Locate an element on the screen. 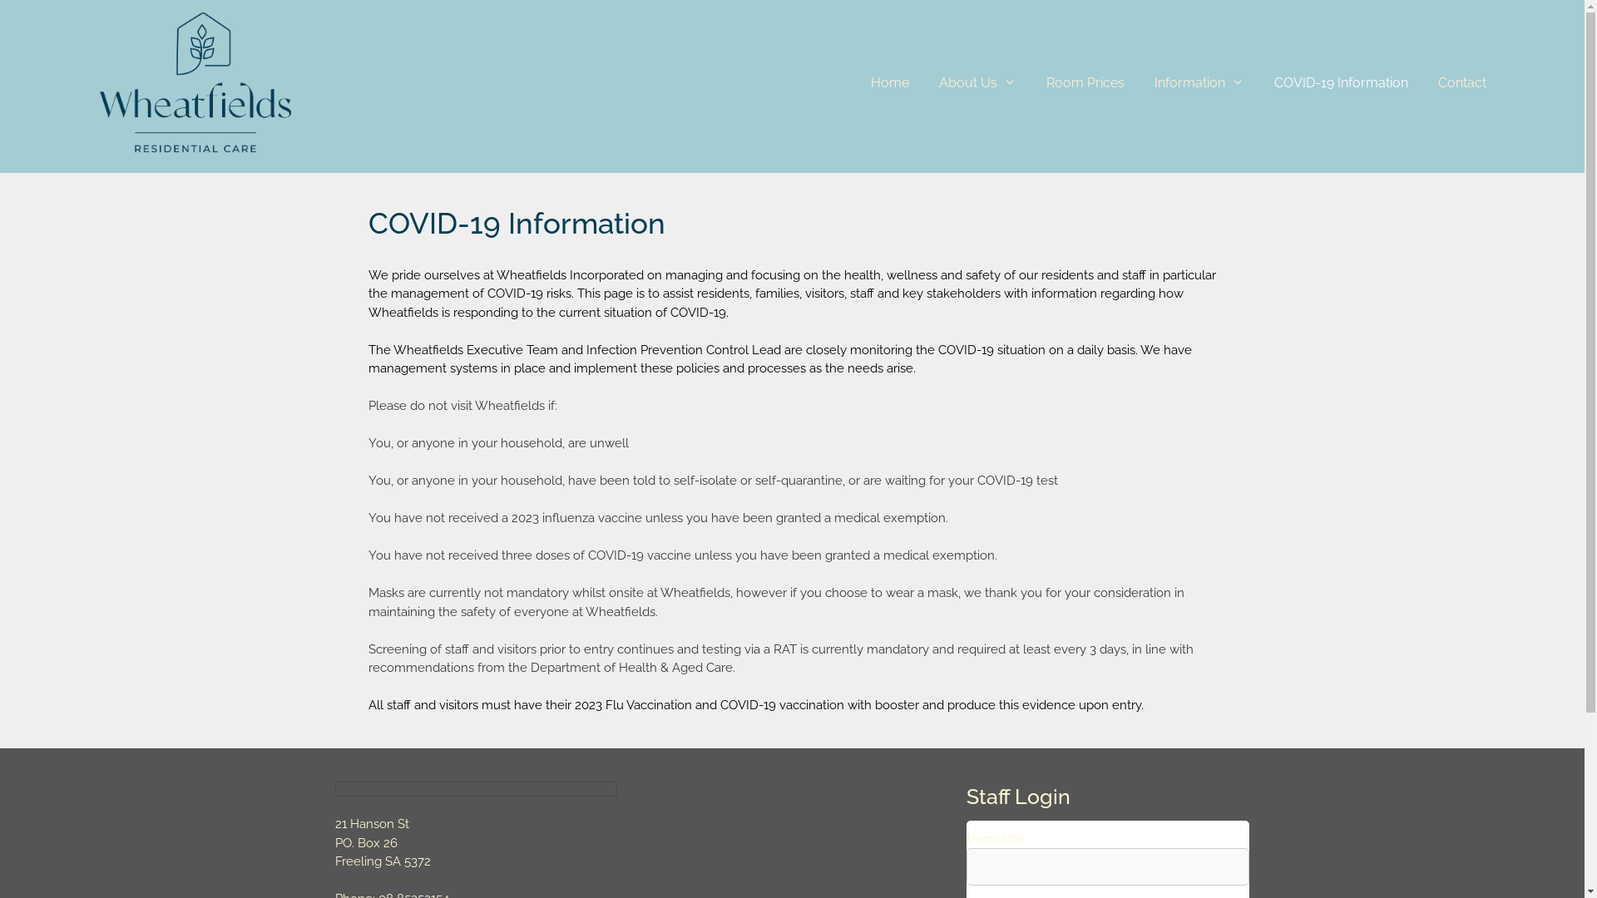 The width and height of the screenshot is (1597, 898). About Us is located at coordinates (978, 83).